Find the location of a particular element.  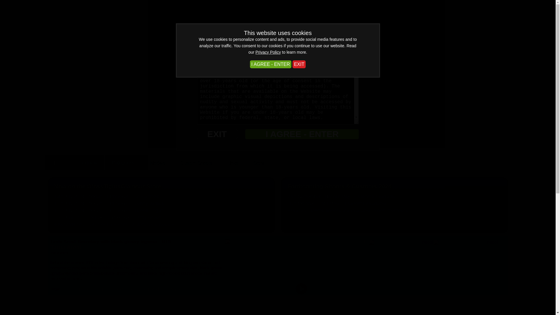

Models is located at coordinates (157, 163).